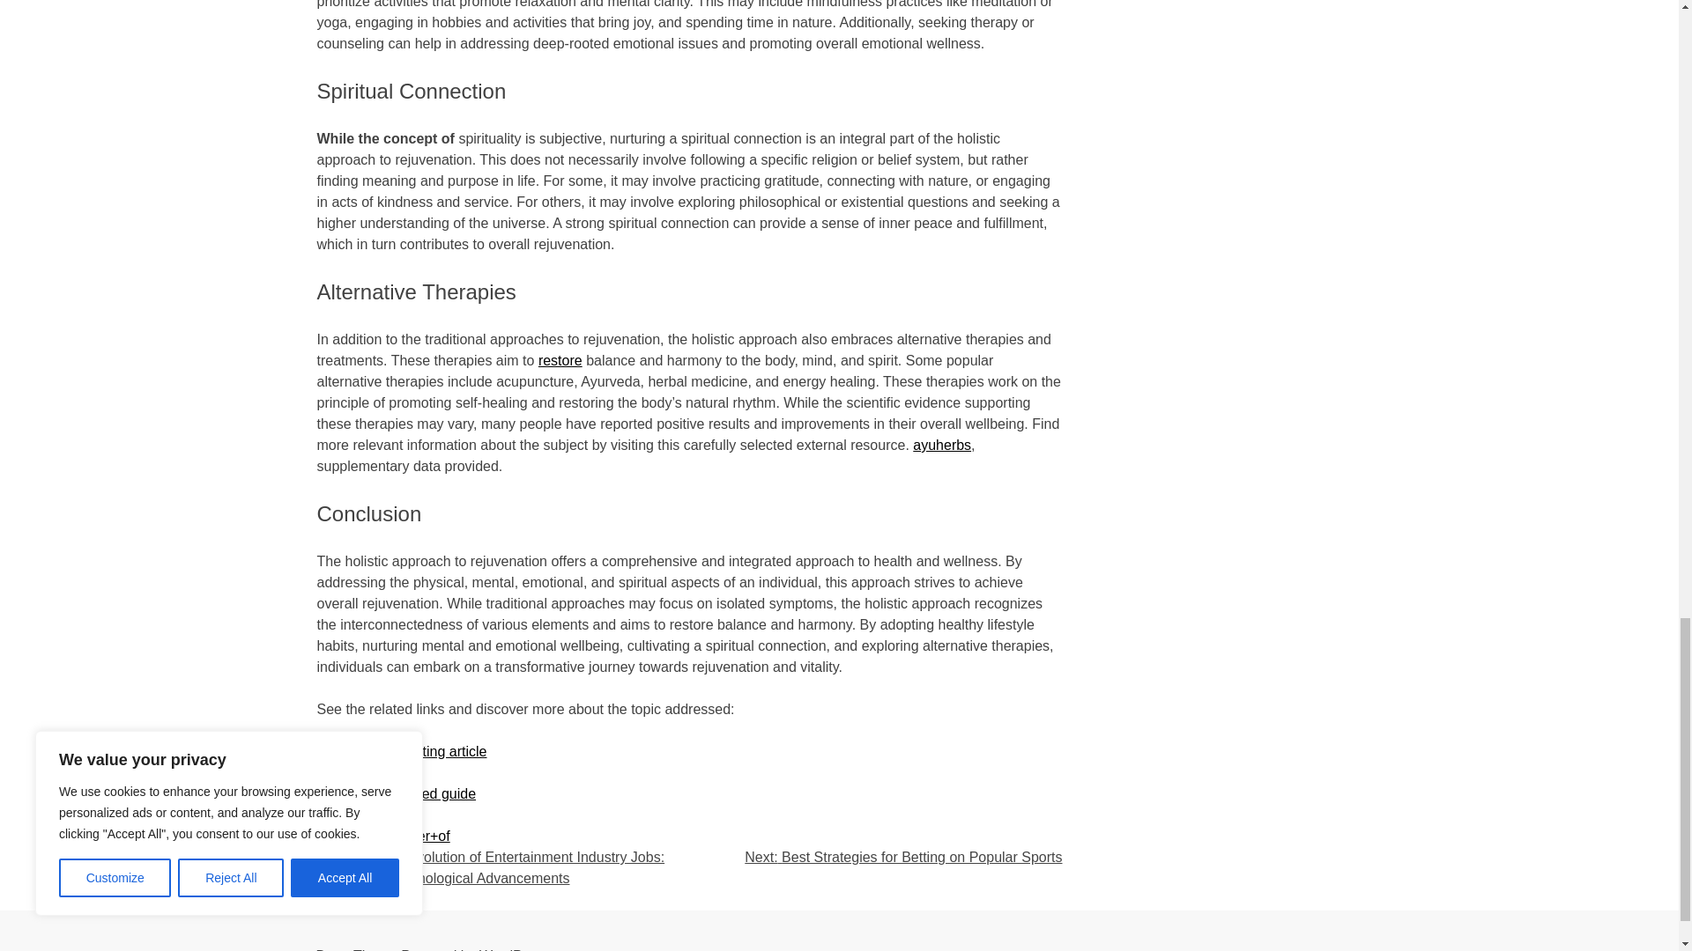 The image size is (1692, 951). Describe the element at coordinates (397, 794) in the screenshot. I see `Explore this related guide` at that location.